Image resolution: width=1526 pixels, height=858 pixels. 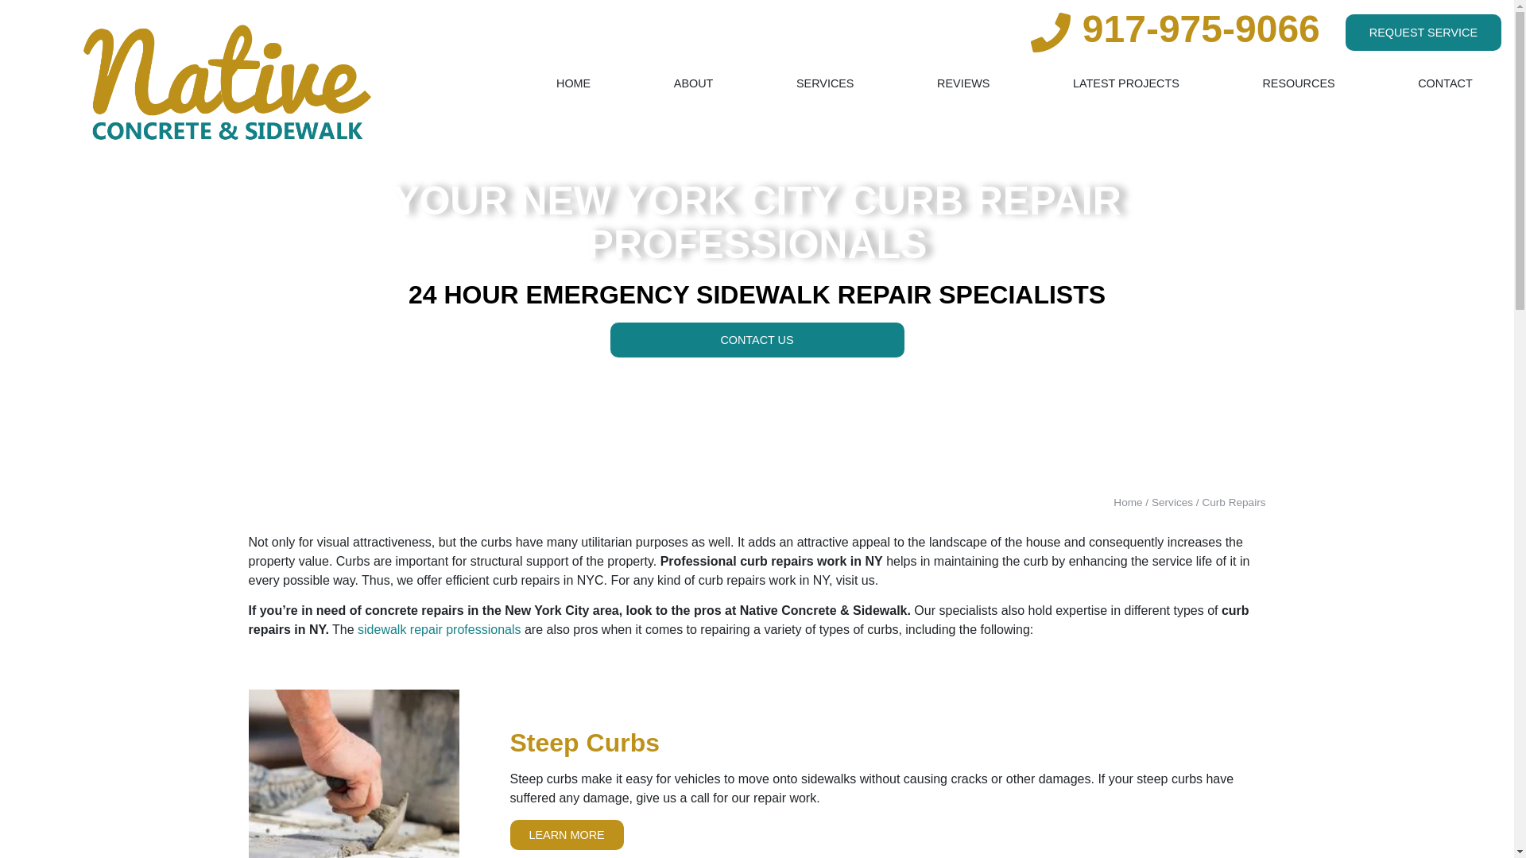 I want to click on LATEST PROJECTS, so click(x=1125, y=84).